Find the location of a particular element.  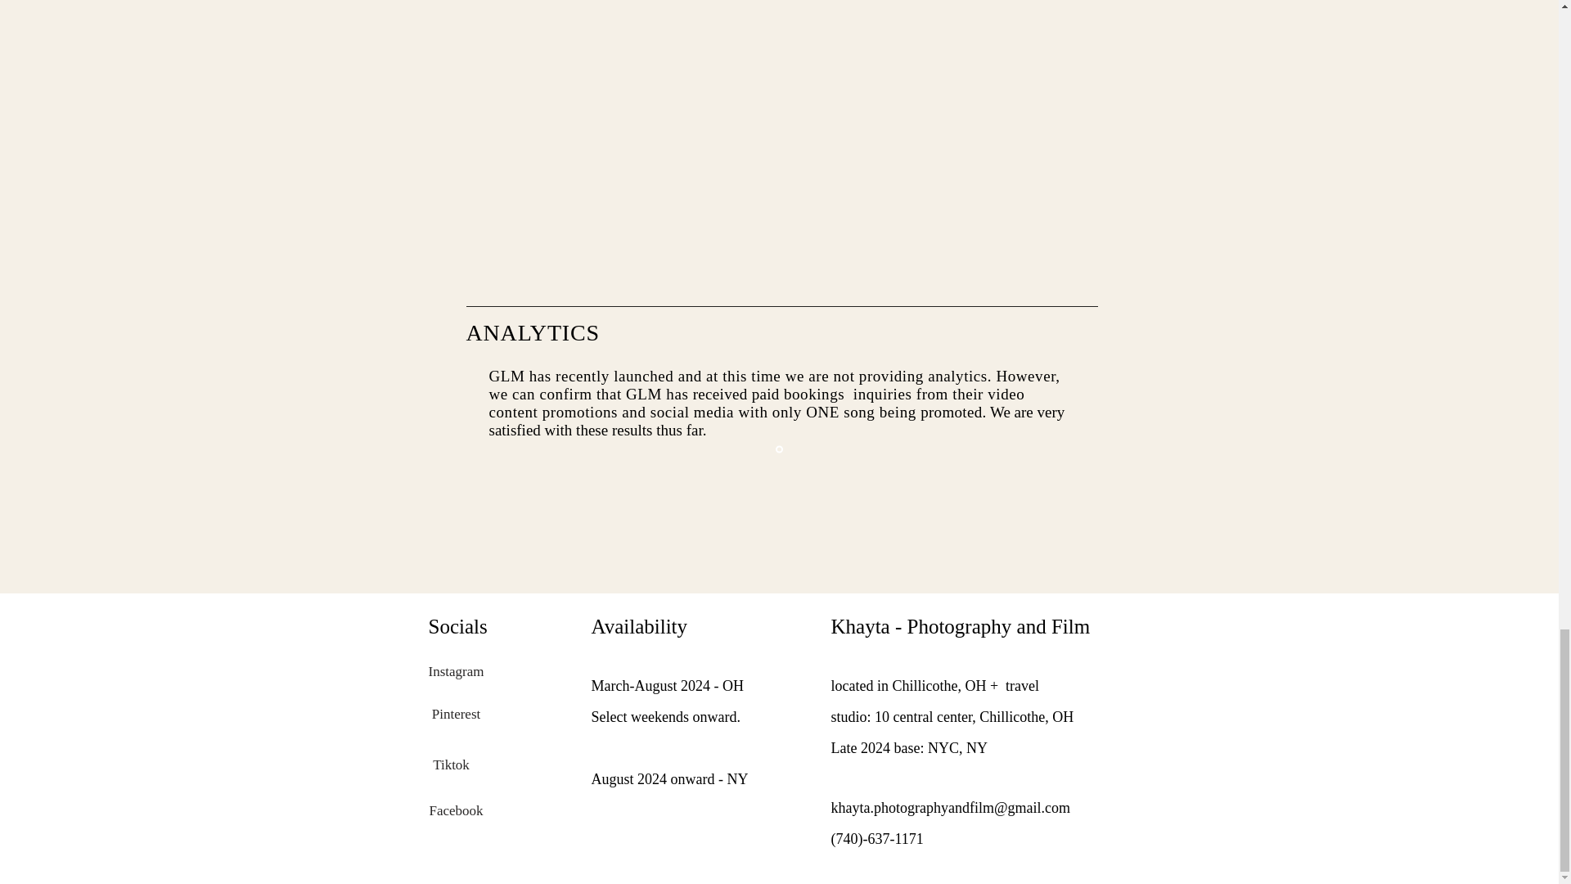

Instagram is located at coordinates (460, 672).